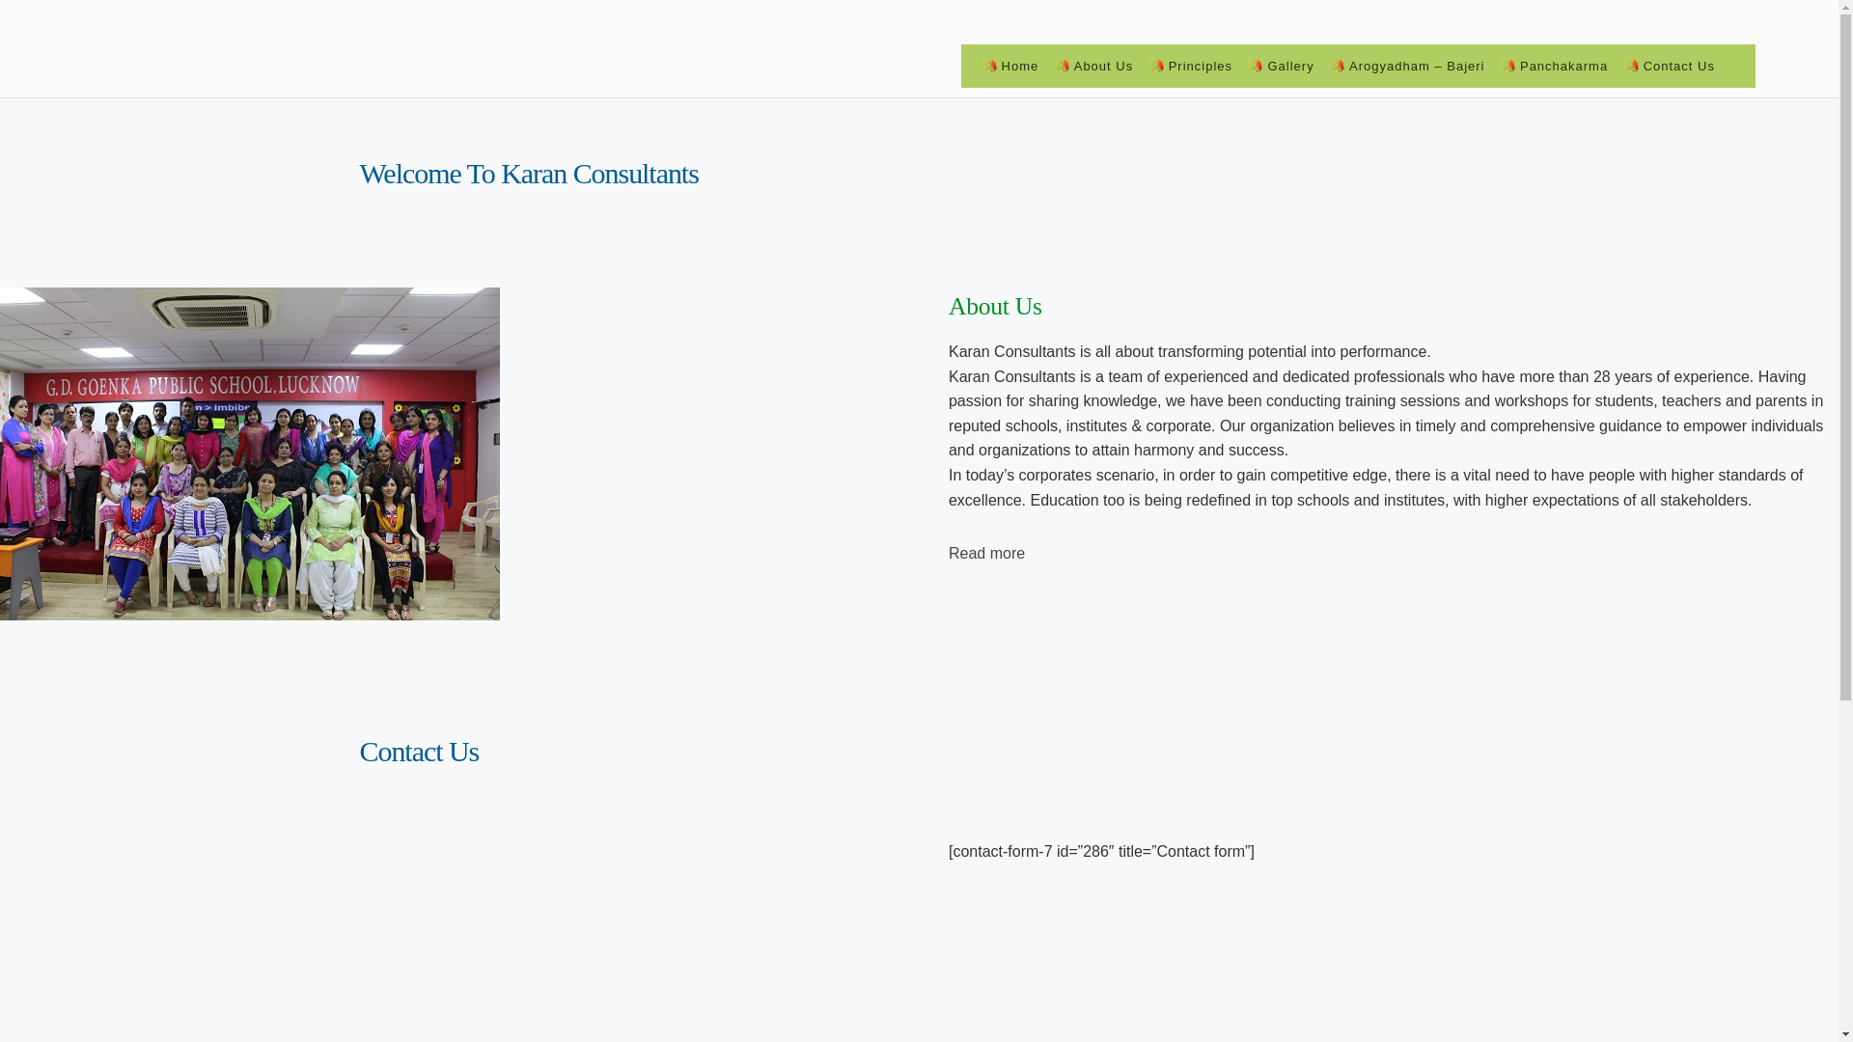 The width and height of the screenshot is (1853, 1042). Describe the element at coordinates (1679, 66) in the screenshot. I see `Contact Us` at that location.